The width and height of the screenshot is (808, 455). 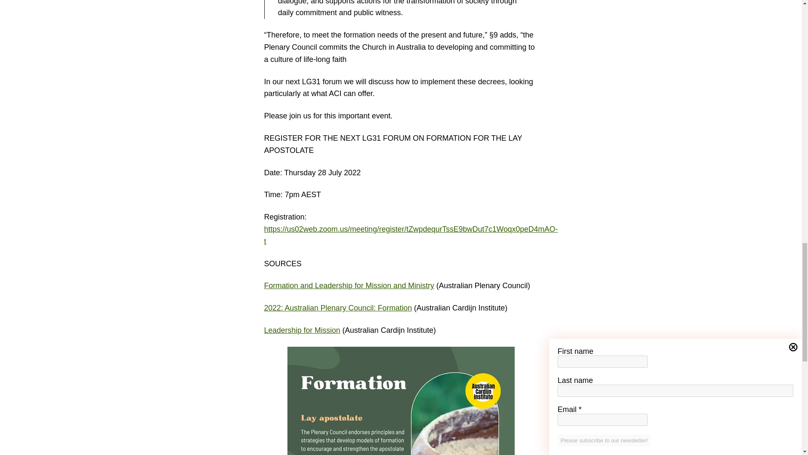 What do you see at coordinates (349, 286) in the screenshot?
I see `Formation and Leadership for Mission and Ministry` at bounding box center [349, 286].